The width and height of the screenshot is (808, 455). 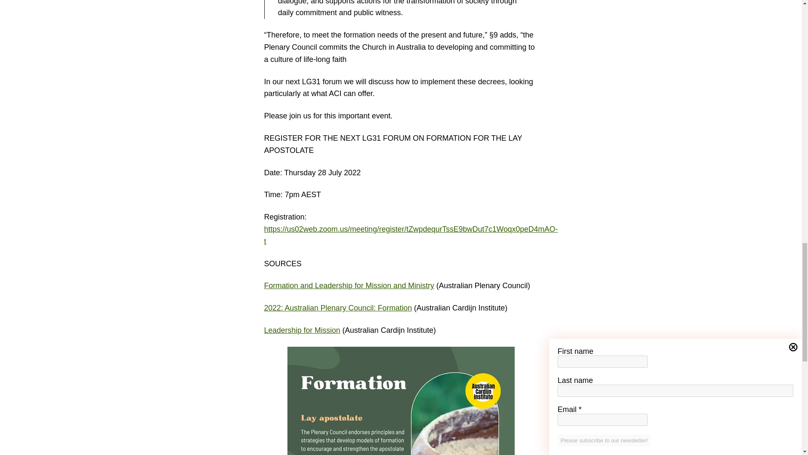 What do you see at coordinates (349, 286) in the screenshot?
I see `Formation and Leadership for Mission and Ministry` at bounding box center [349, 286].